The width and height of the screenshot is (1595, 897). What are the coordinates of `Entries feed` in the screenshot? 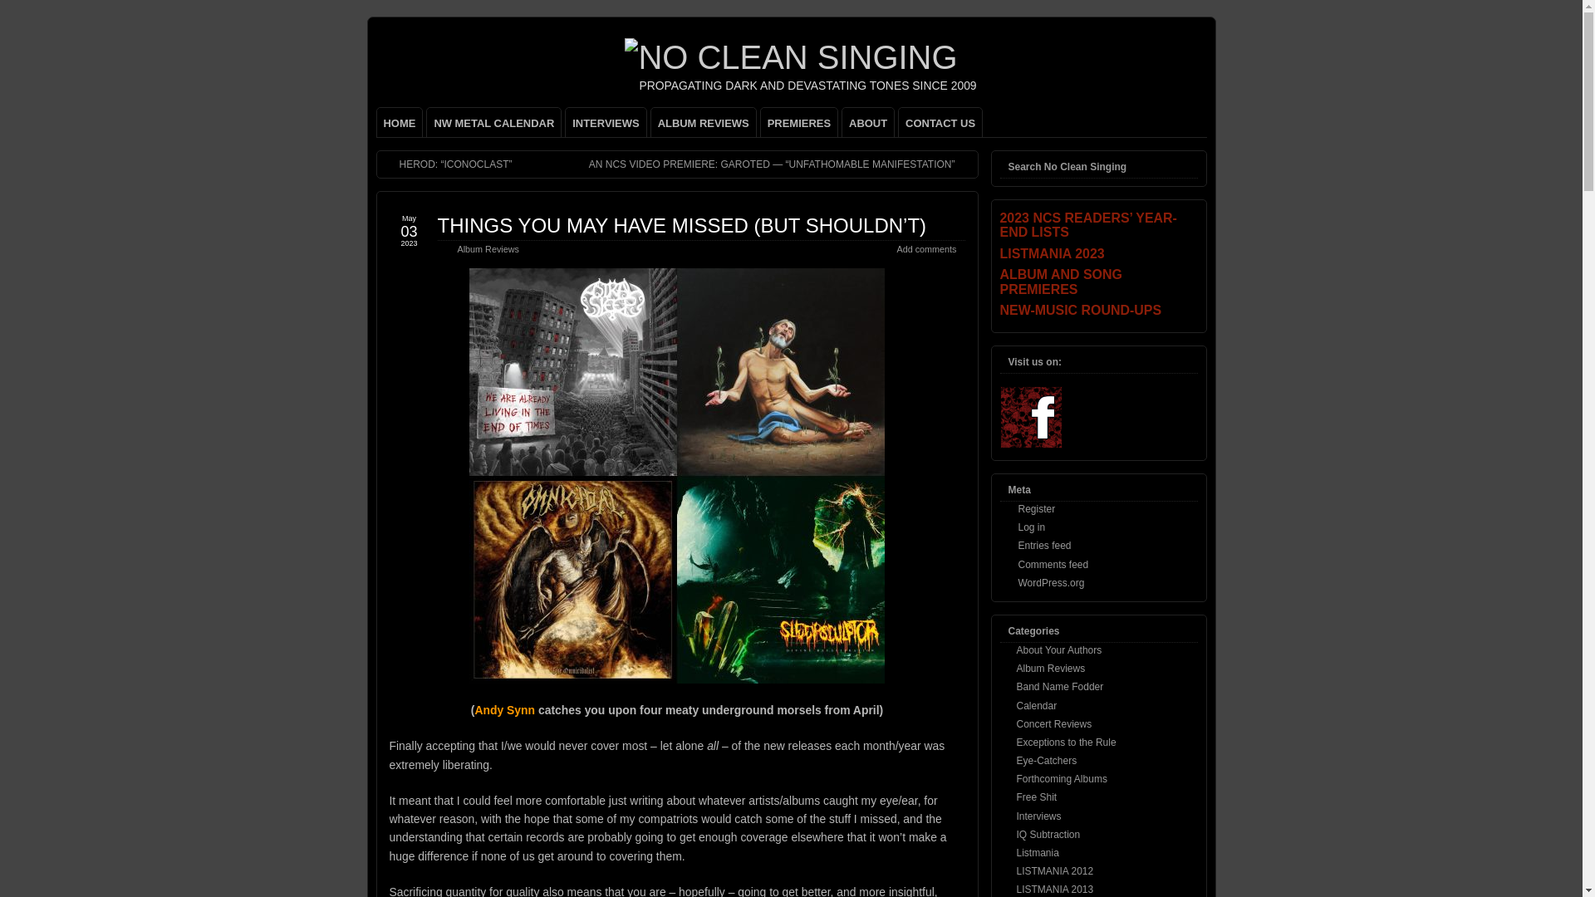 It's located at (1045, 546).